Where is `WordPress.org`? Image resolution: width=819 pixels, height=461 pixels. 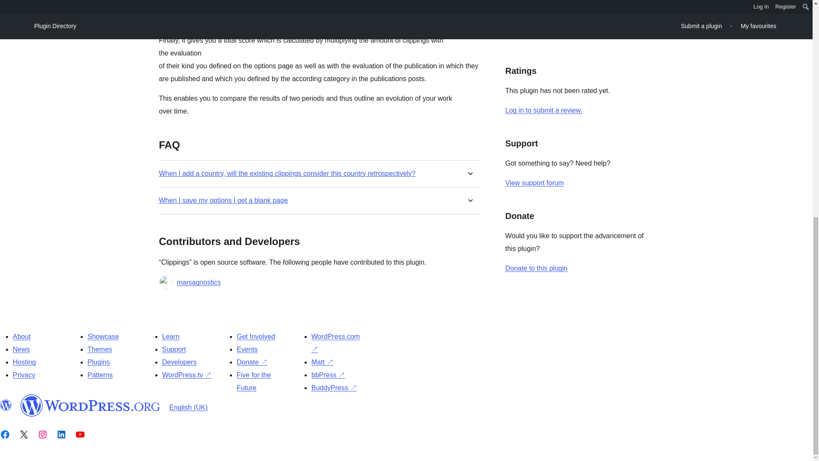
WordPress.org is located at coordinates (6, 406).